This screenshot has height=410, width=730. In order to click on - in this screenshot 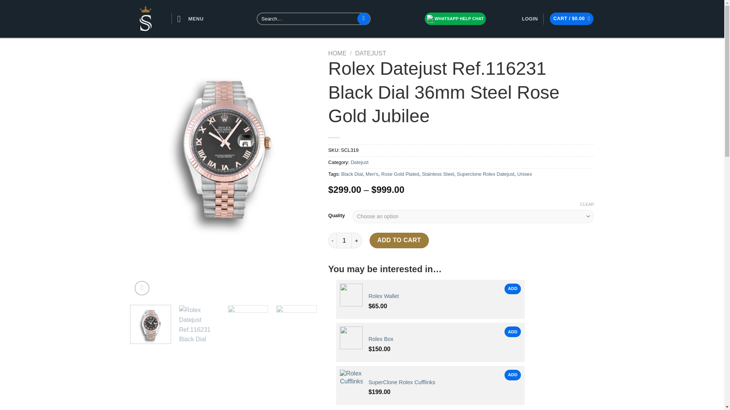, I will do `click(332, 240)`.